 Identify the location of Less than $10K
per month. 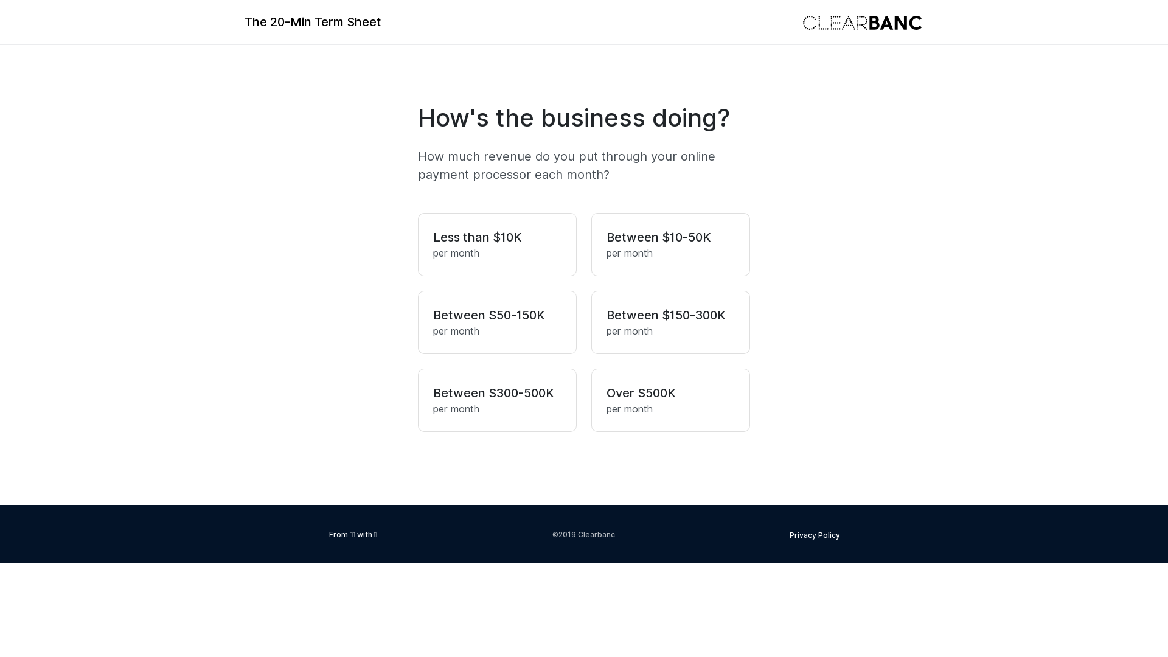
(498, 245).